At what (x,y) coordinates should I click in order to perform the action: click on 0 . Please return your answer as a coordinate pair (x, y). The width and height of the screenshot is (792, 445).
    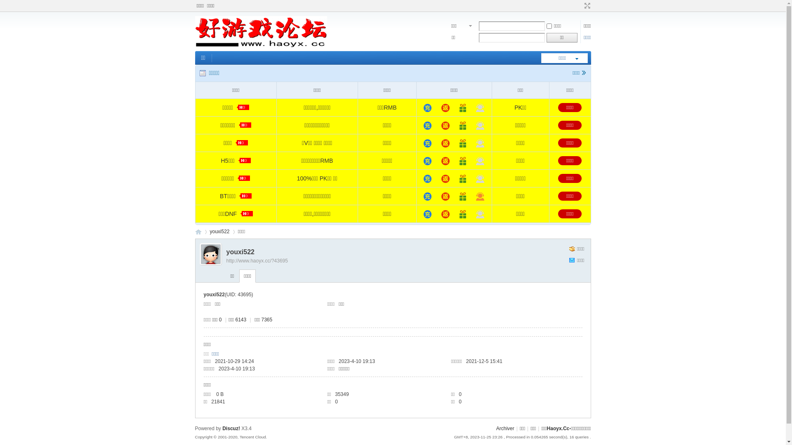
    Looking at the image, I should click on (480, 126).